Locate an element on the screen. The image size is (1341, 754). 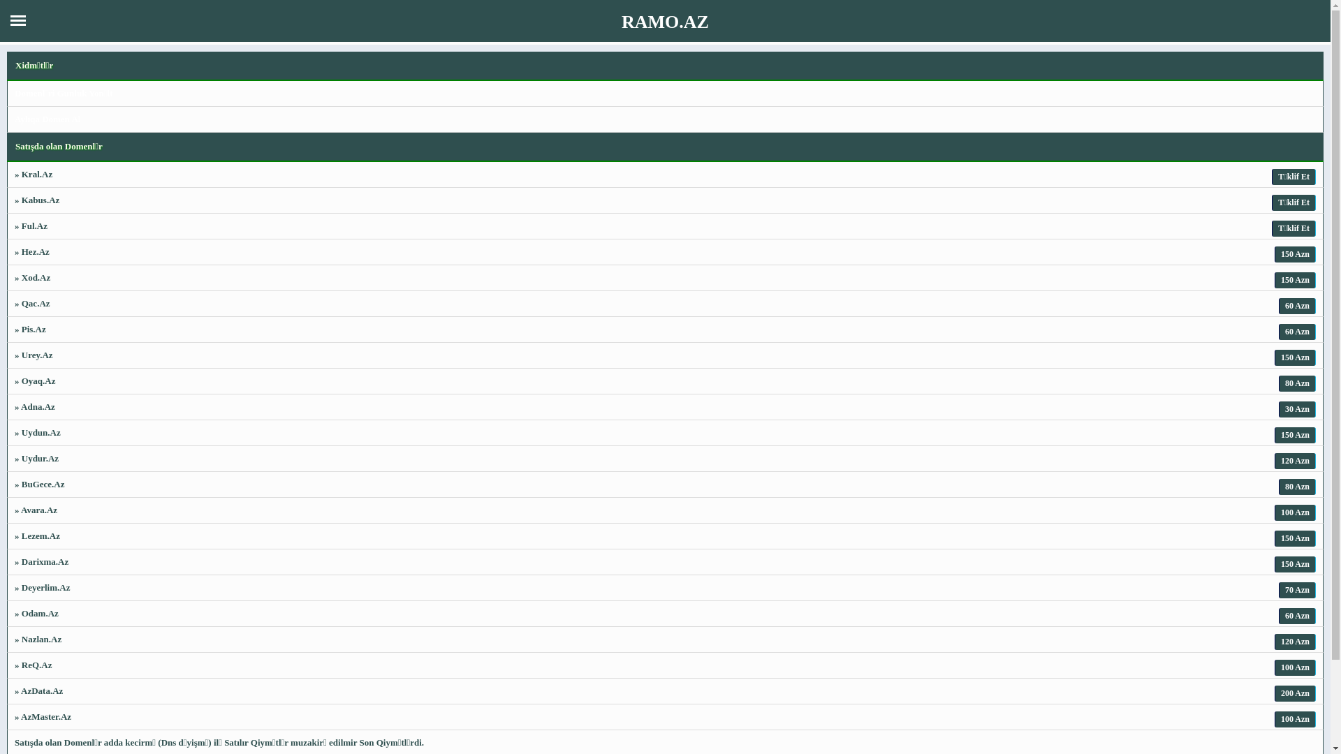
80 Azn is located at coordinates (1298, 487).